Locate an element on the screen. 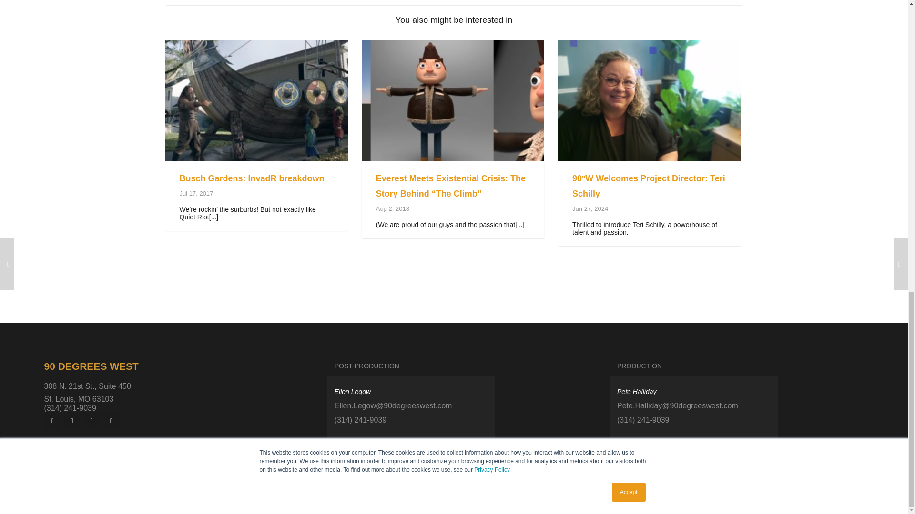  Privacy Policy is located at coordinates (454, 504).